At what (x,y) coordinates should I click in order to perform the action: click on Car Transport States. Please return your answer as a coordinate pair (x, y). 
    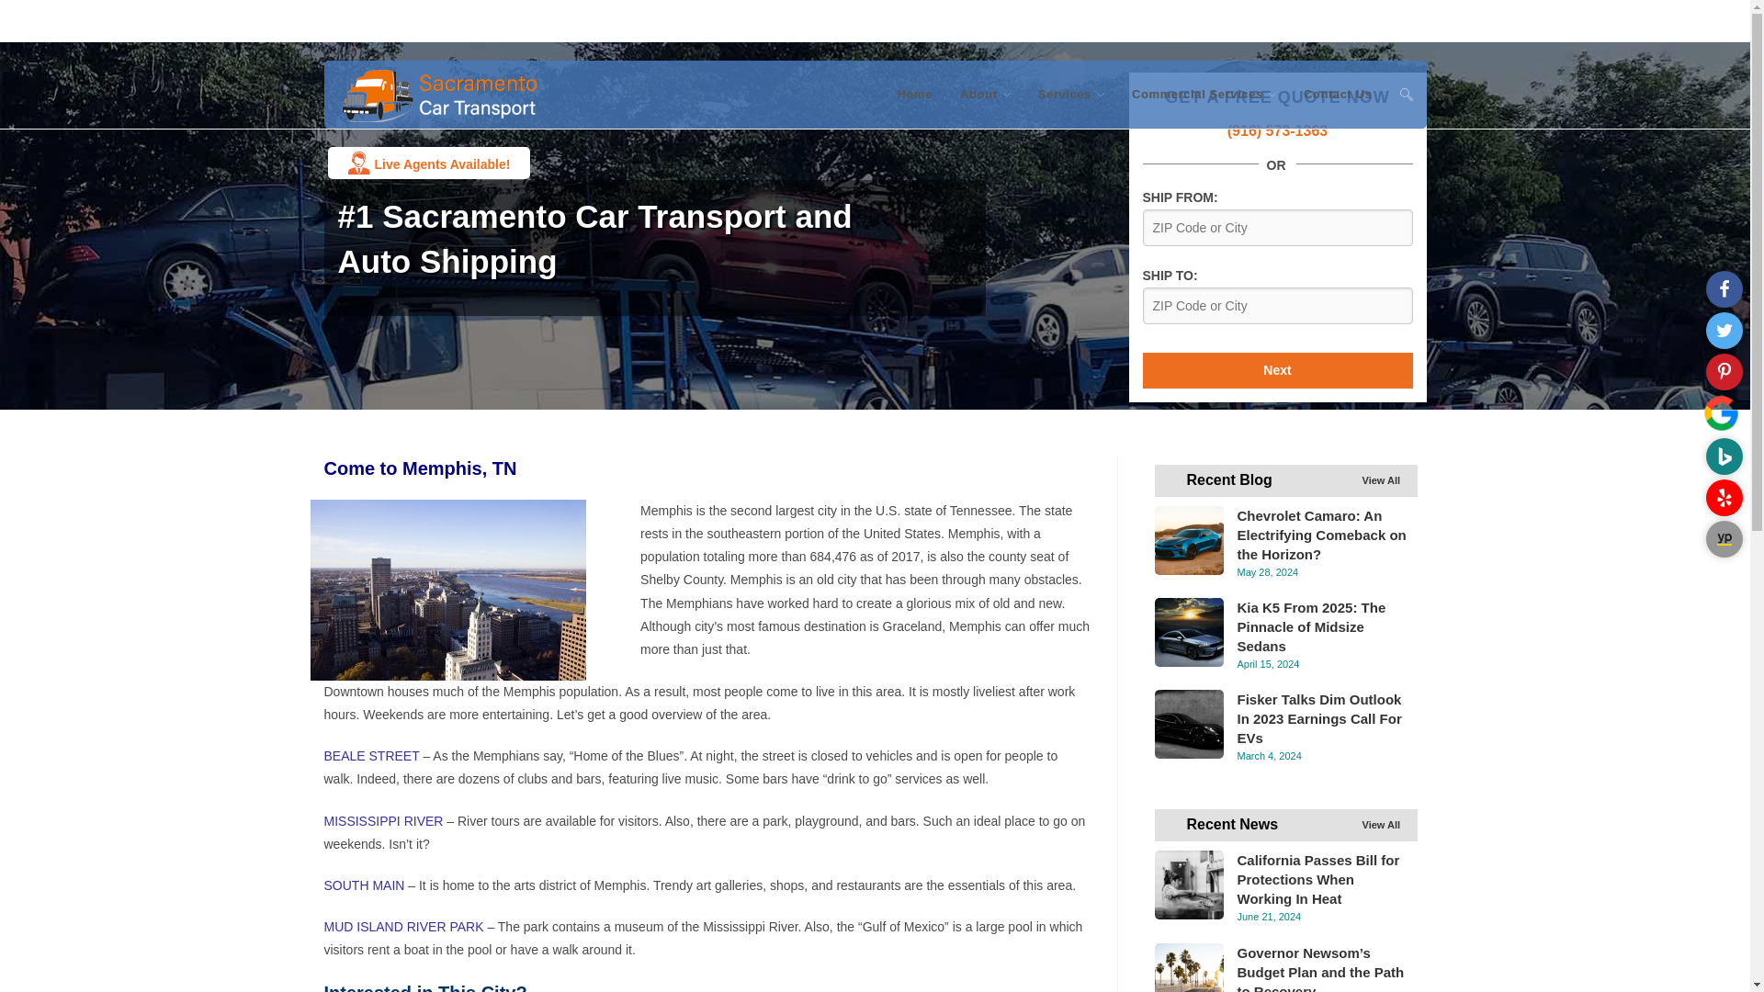
    Looking at the image, I should click on (1311, 17).